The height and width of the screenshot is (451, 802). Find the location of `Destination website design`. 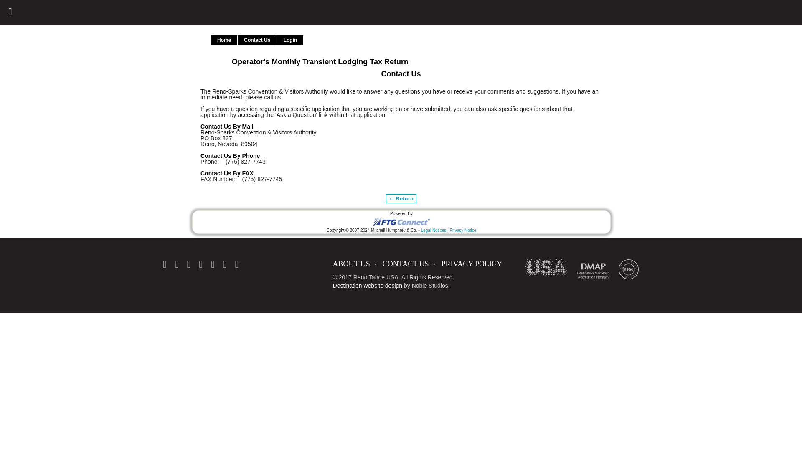

Destination website design is located at coordinates (368, 286).